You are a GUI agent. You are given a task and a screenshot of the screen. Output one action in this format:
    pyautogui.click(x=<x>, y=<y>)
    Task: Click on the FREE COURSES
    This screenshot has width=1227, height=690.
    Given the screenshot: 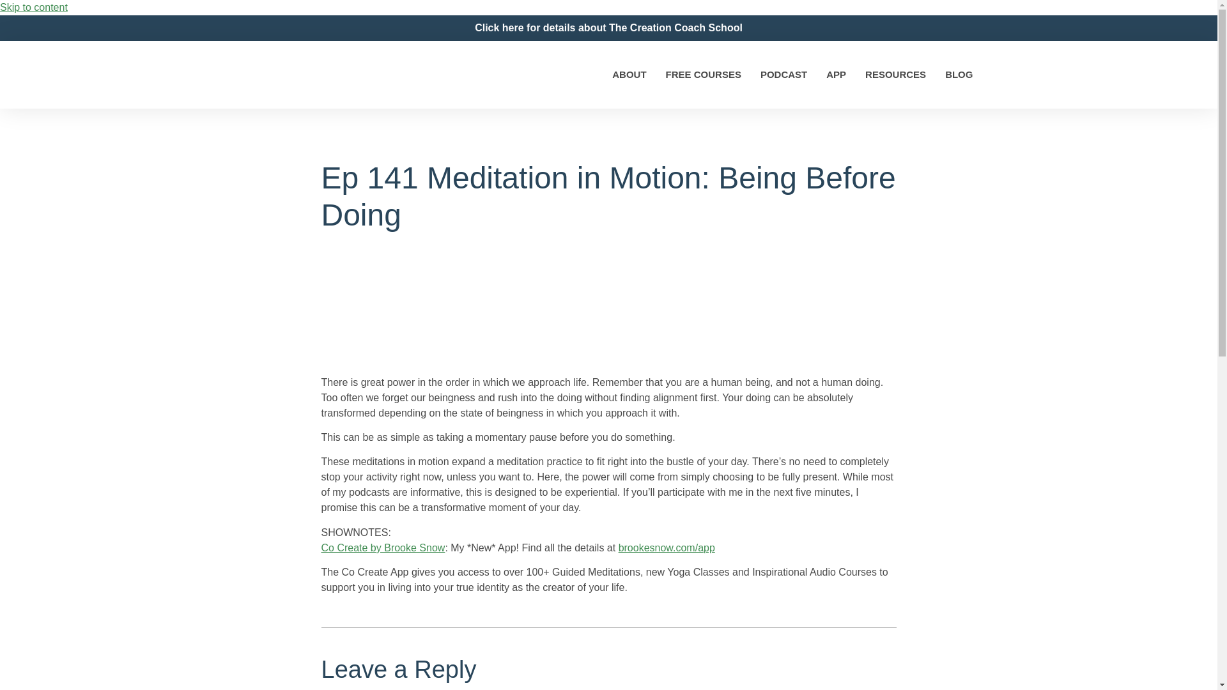 What is the action you would take?
    pyautogui.click(x=703, y=74)
    